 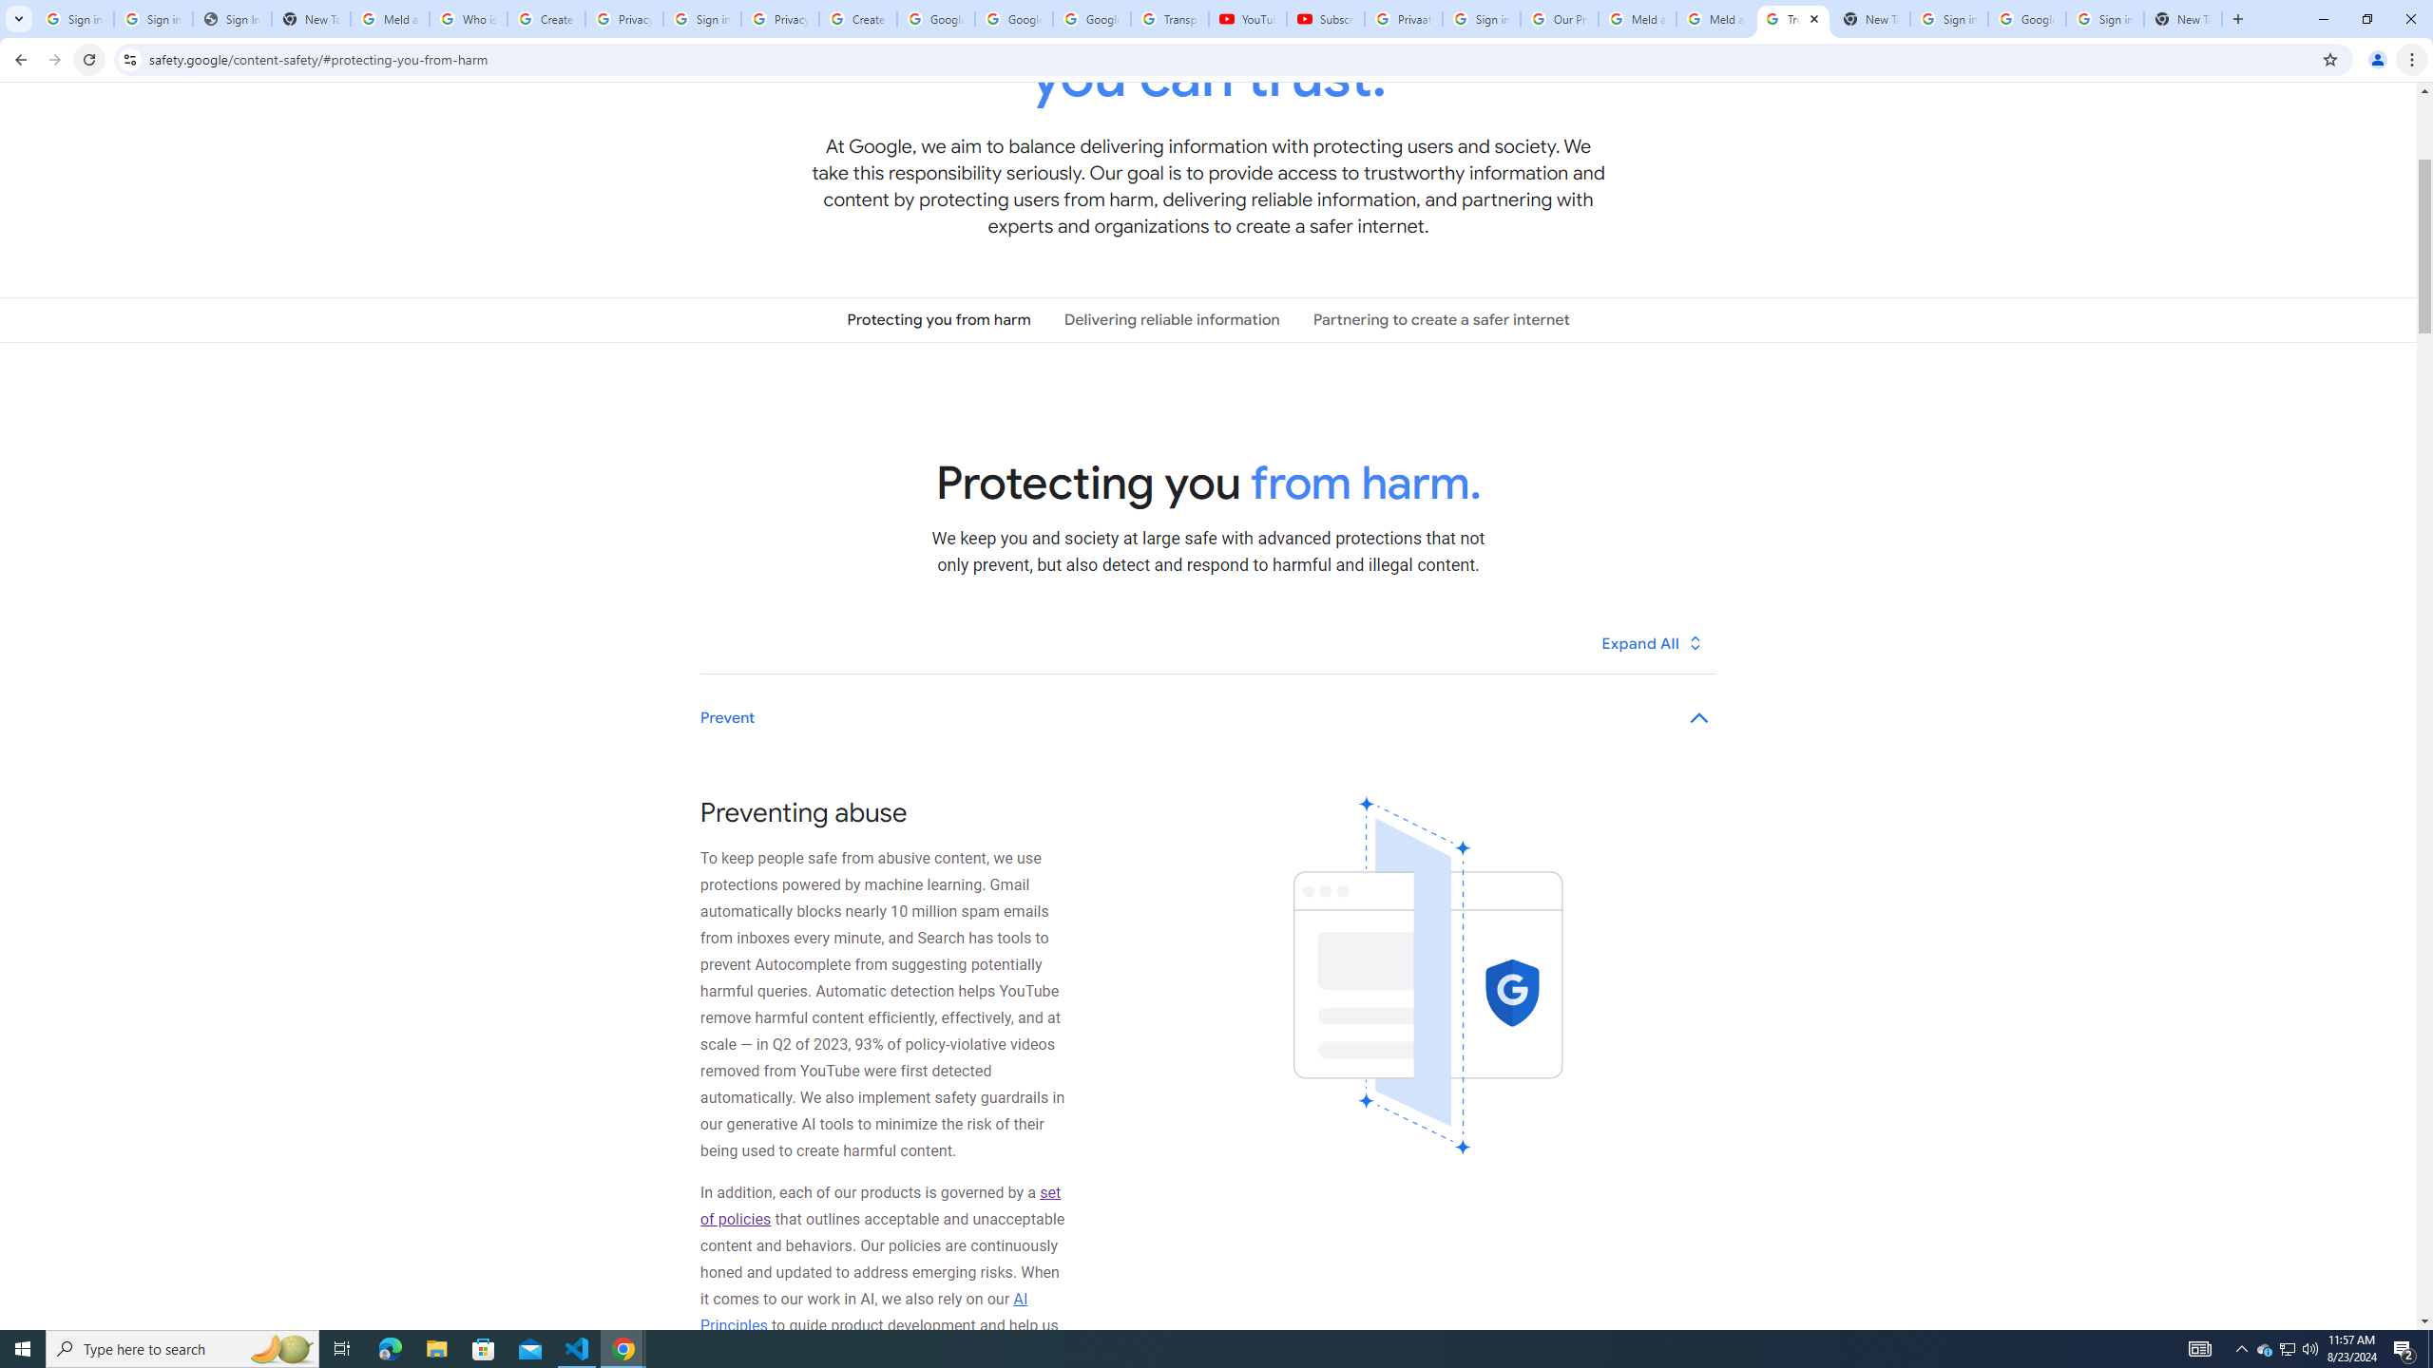 I want to click on YouTube, so click(x=1247, y=19).